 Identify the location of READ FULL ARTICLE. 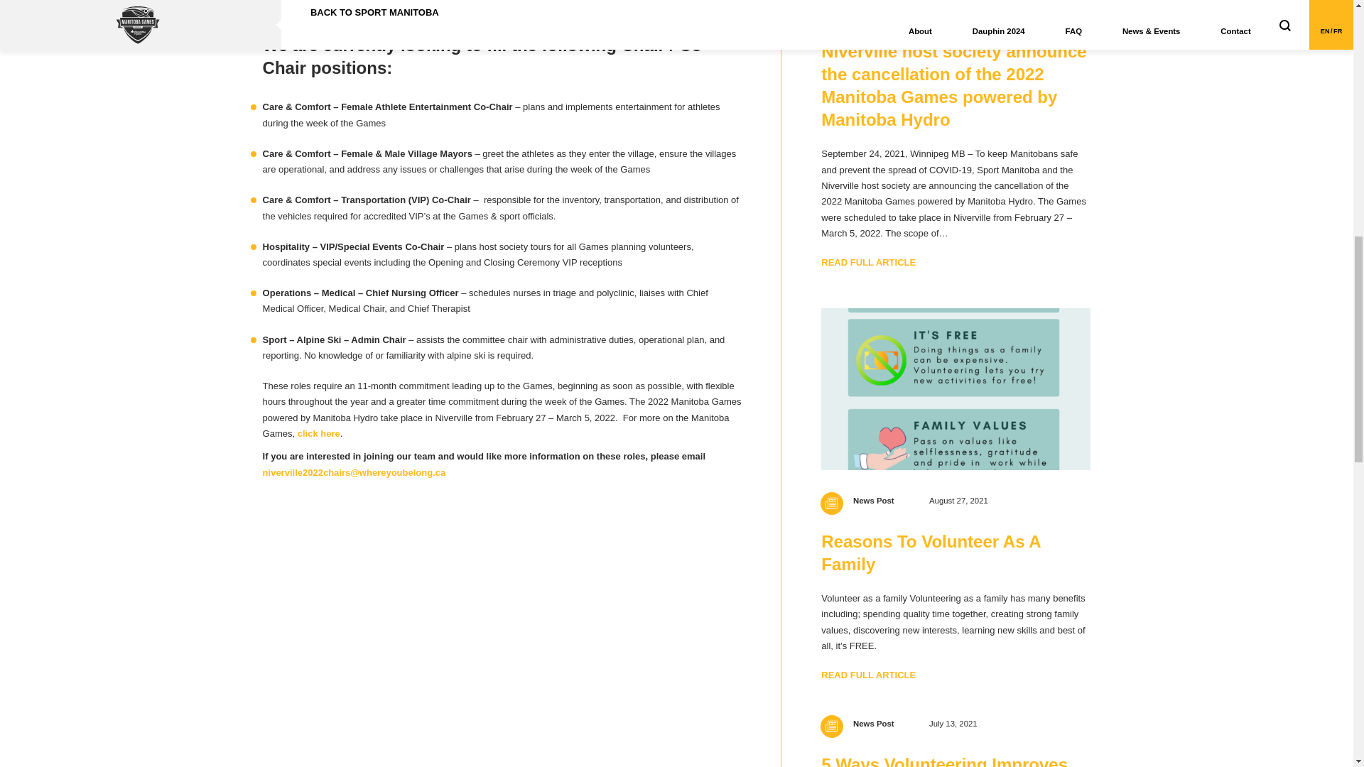
(868, 262).